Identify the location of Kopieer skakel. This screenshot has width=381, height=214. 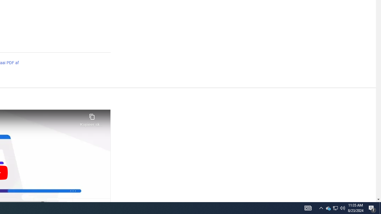
(92, 118).